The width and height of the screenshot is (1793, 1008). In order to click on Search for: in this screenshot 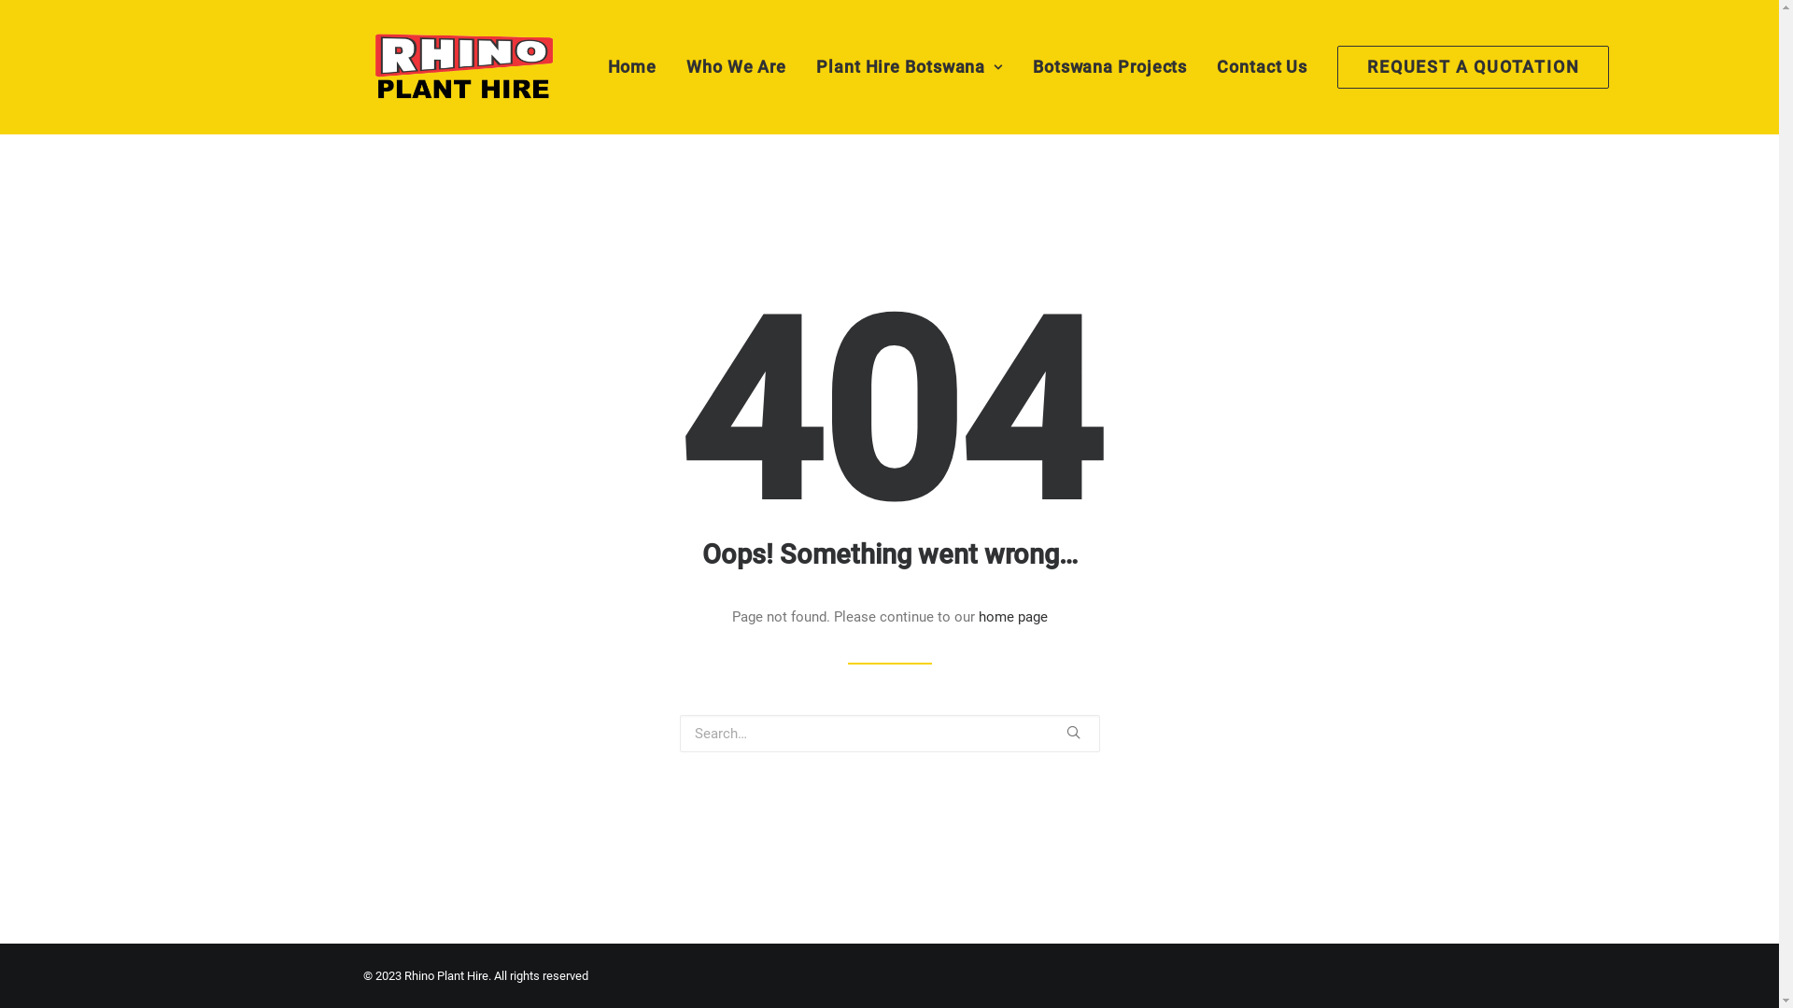, I will do `click(890, 734)`.